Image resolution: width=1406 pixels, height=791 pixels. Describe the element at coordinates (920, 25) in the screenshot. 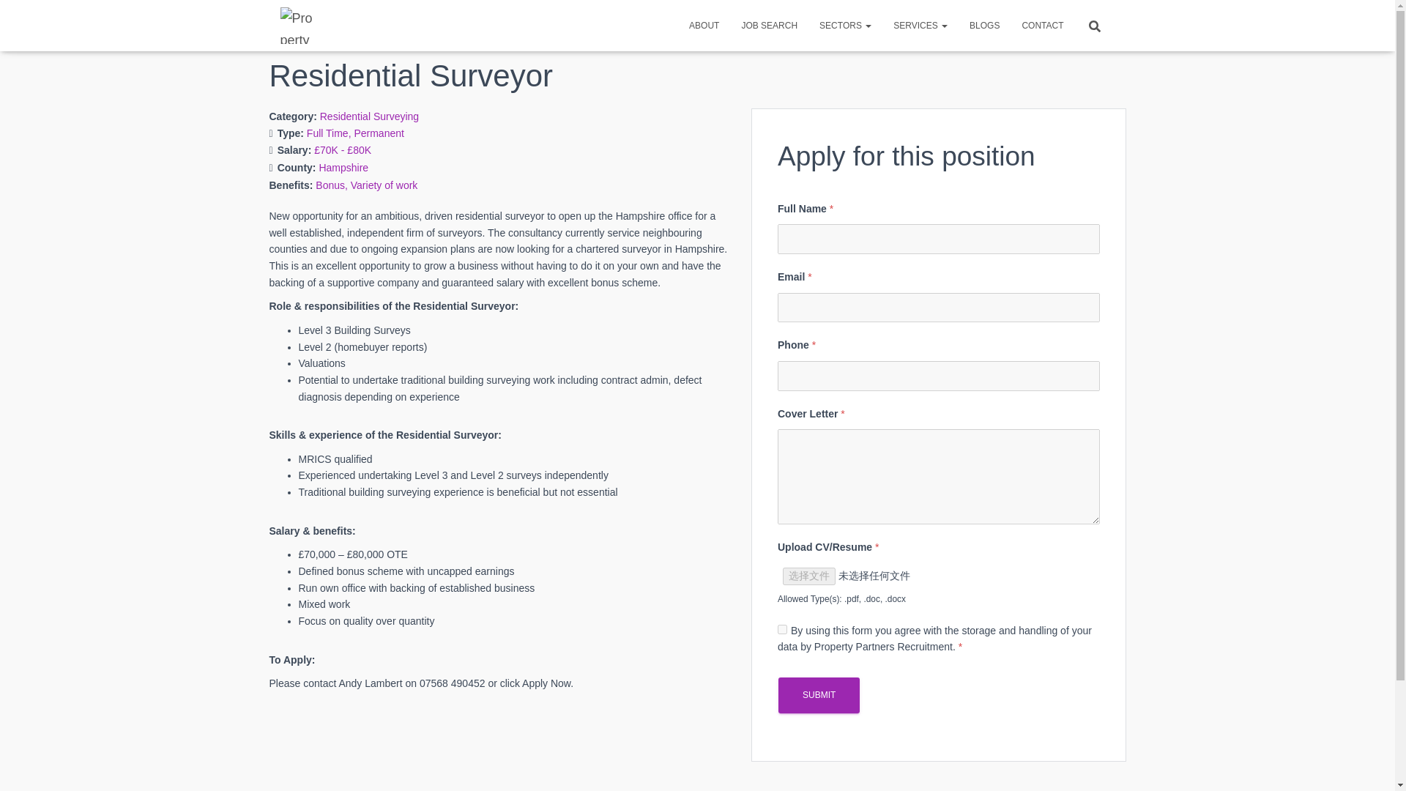

I see `Services` at that location.